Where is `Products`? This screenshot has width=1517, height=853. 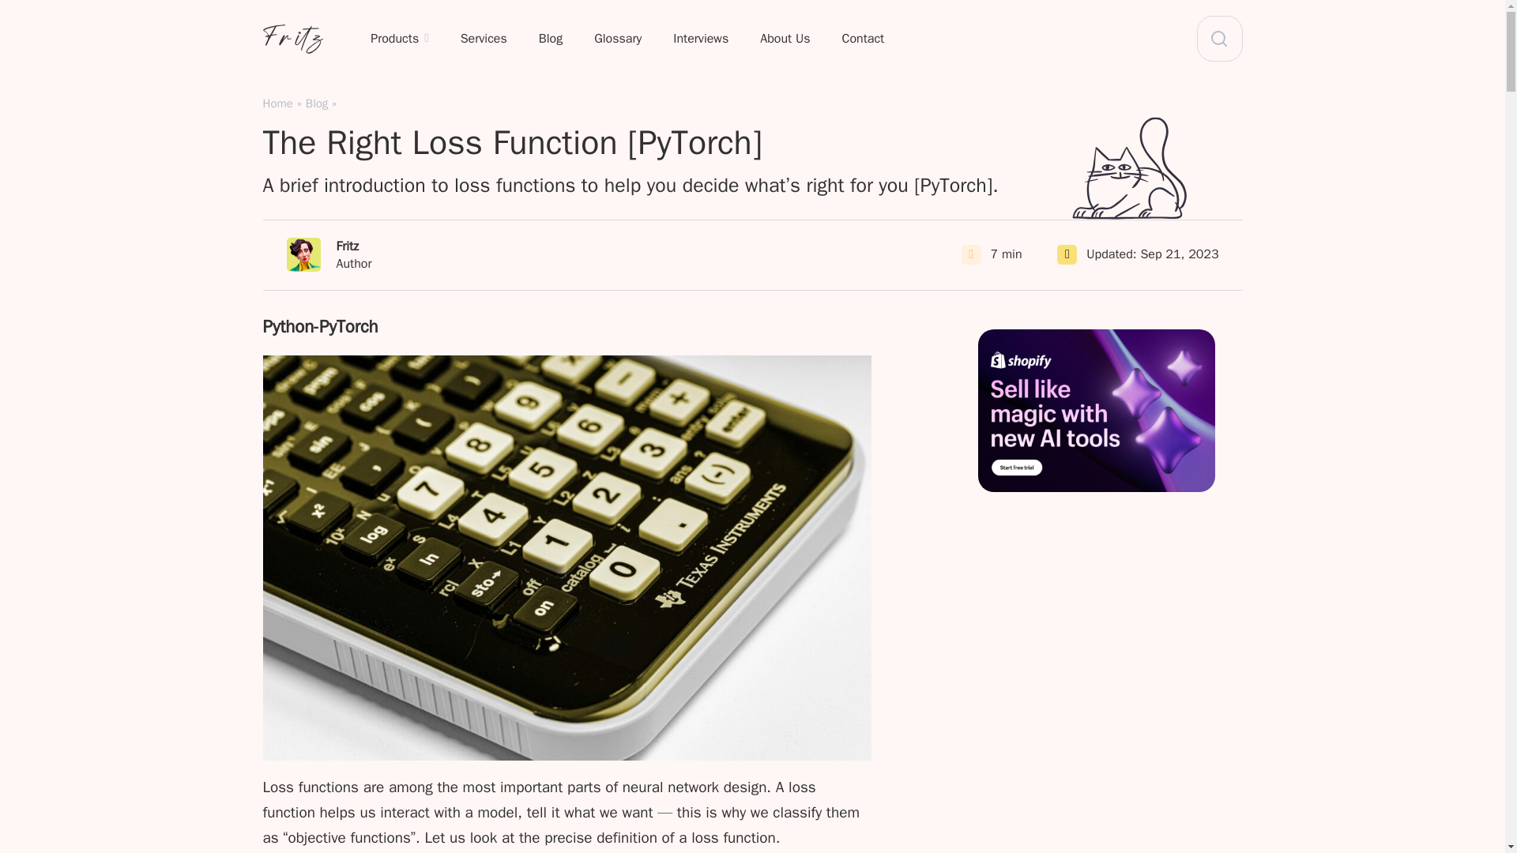
Products is located at coordinates (550, 39).